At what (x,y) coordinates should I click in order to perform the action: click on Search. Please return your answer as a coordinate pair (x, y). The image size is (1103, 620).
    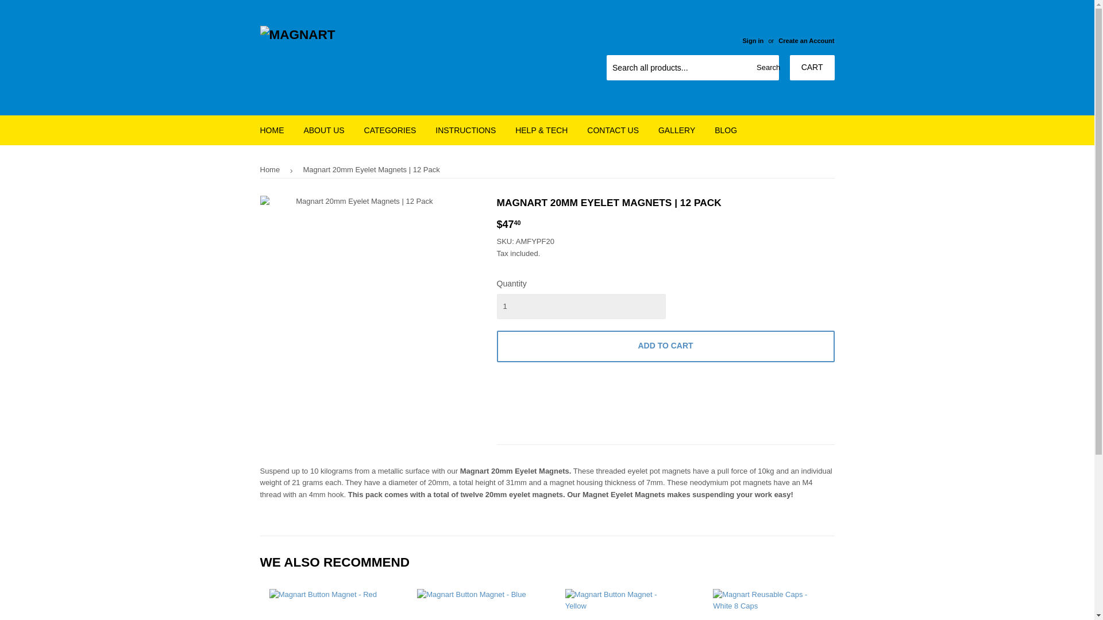
    Looking at the image, I should click on (766, 68).